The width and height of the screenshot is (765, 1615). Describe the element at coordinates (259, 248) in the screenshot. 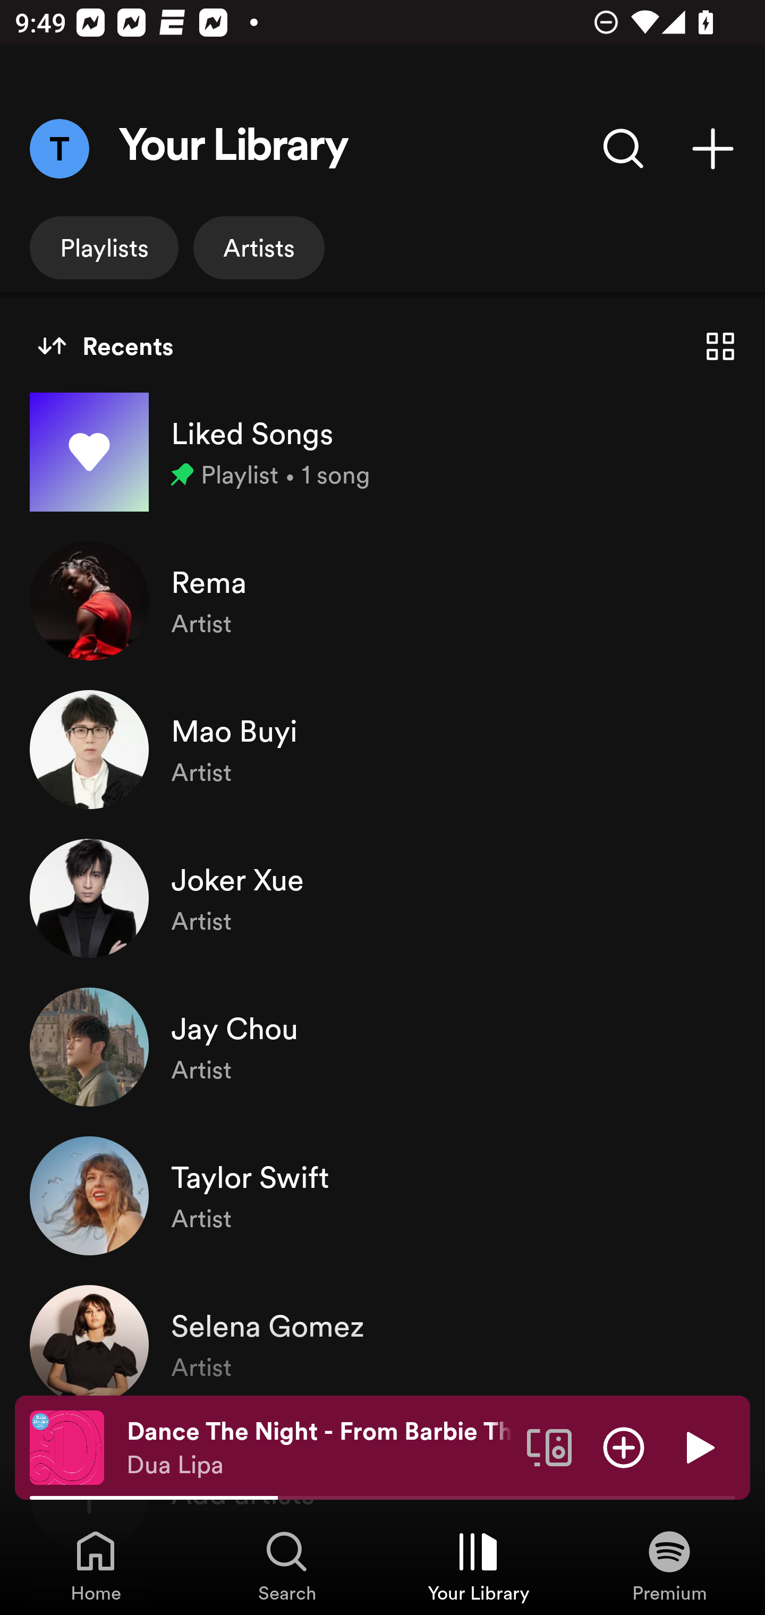

I see `Artists, show only artists.` at that location.